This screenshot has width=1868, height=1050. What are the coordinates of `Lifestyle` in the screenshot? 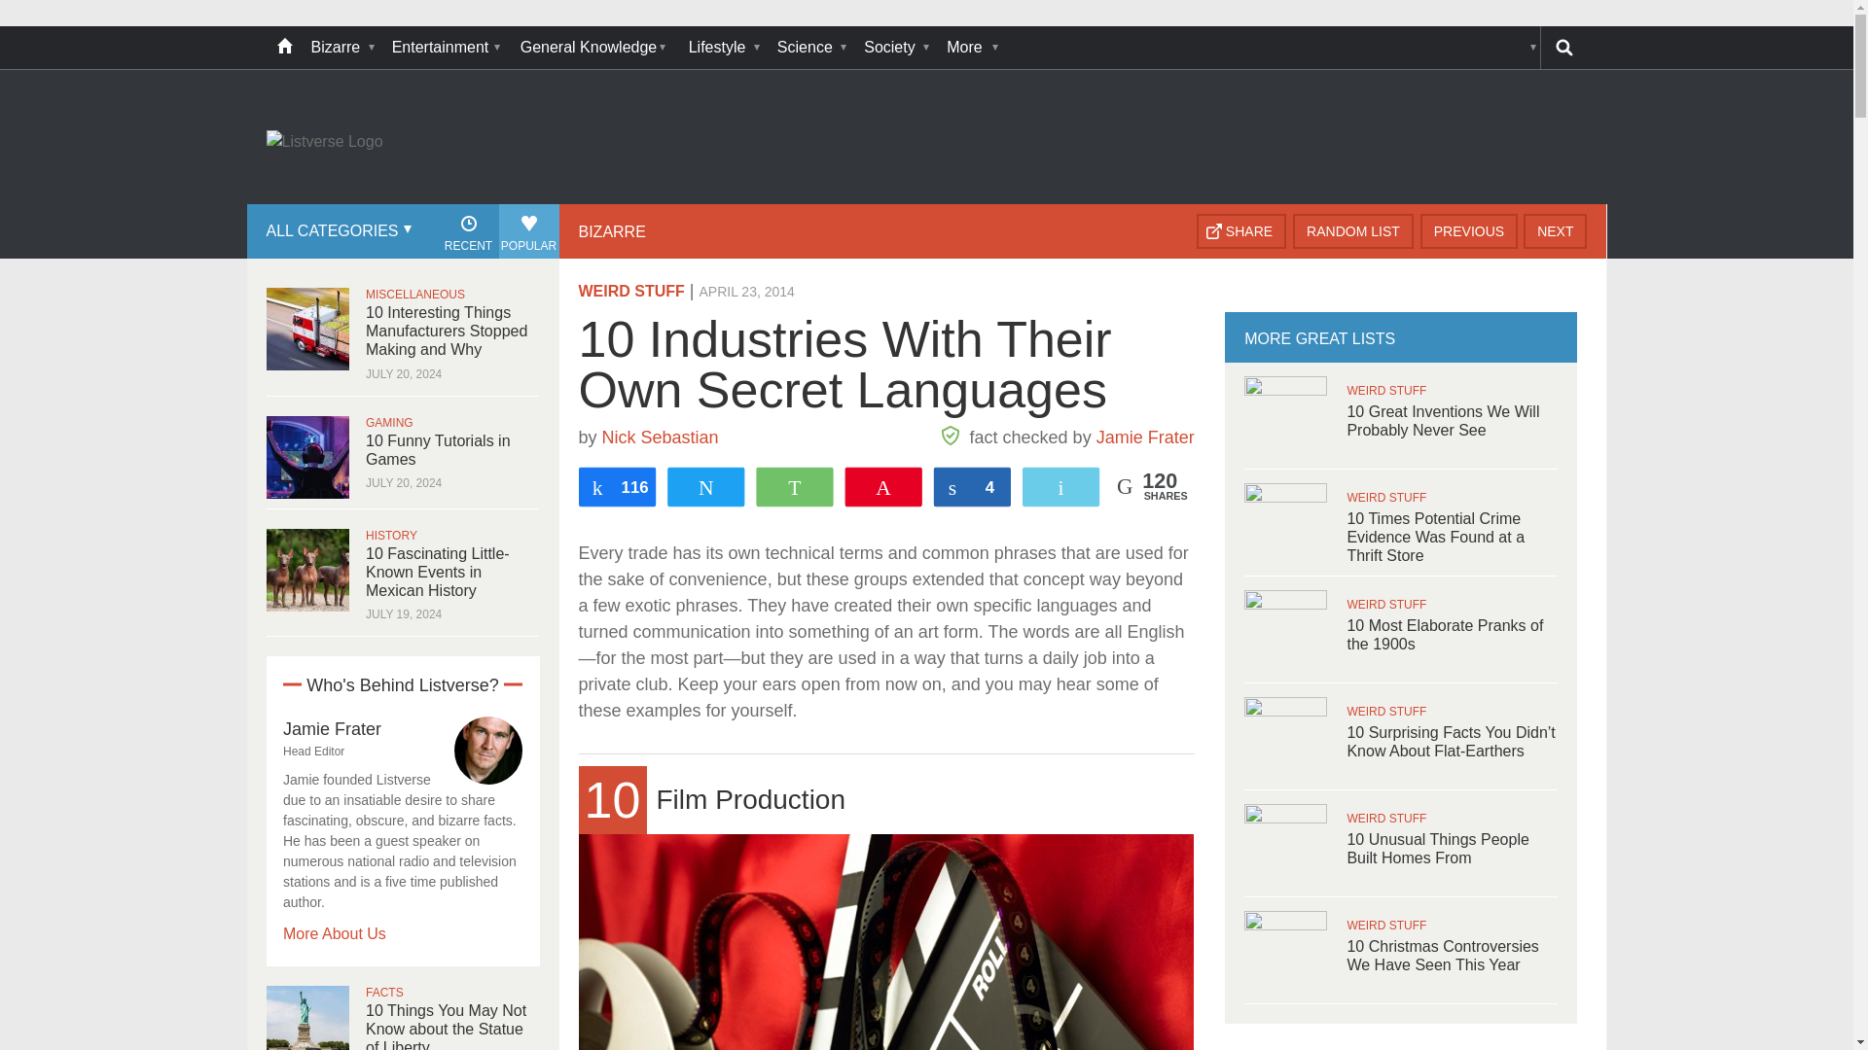 It's located at (724, 48).